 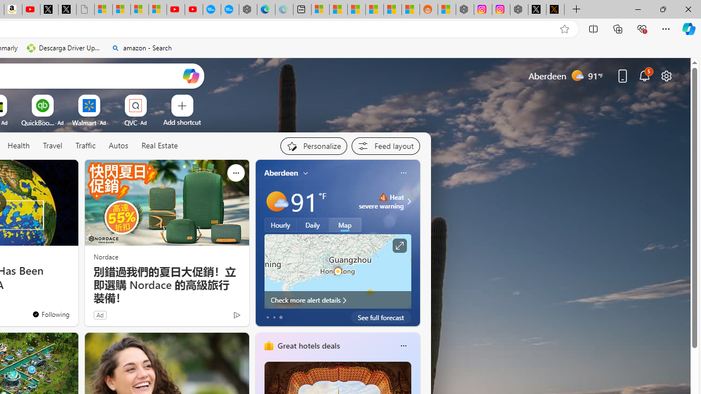 What do you see at coordinates (159, 146) in the screenshot?
I see `Real Estate` at bounding box center [159, 146].